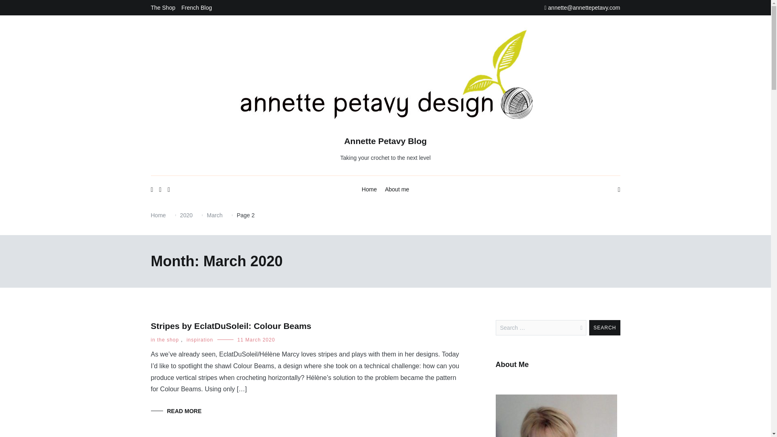  I want to click on About me, so click(397, 189).